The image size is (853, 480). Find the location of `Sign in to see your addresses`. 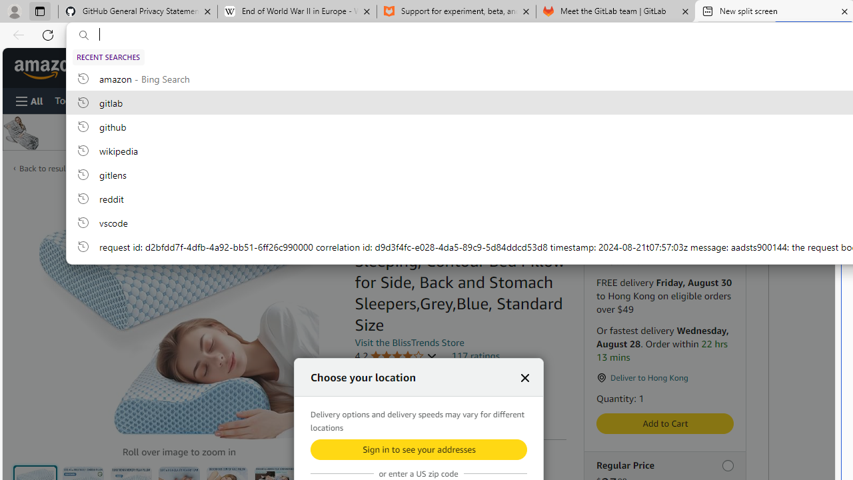

Sign in to see your addresses is located at coordinates (419, 449).